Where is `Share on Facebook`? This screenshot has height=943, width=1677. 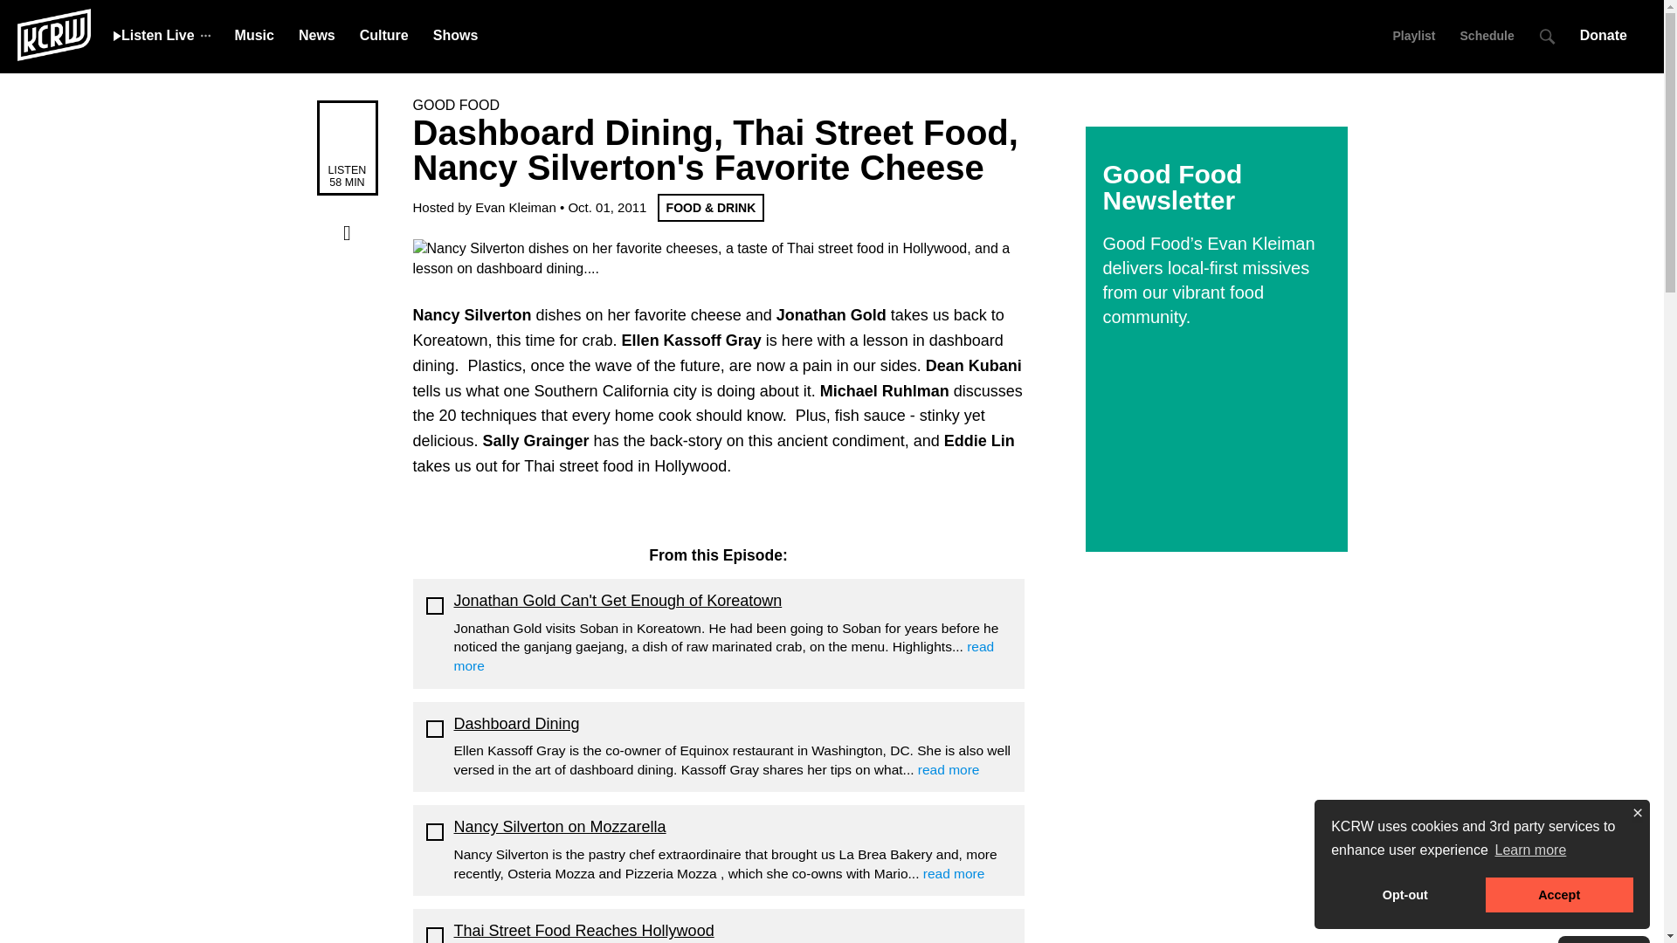 Share on Facebook is located at coordinates (347, 232).